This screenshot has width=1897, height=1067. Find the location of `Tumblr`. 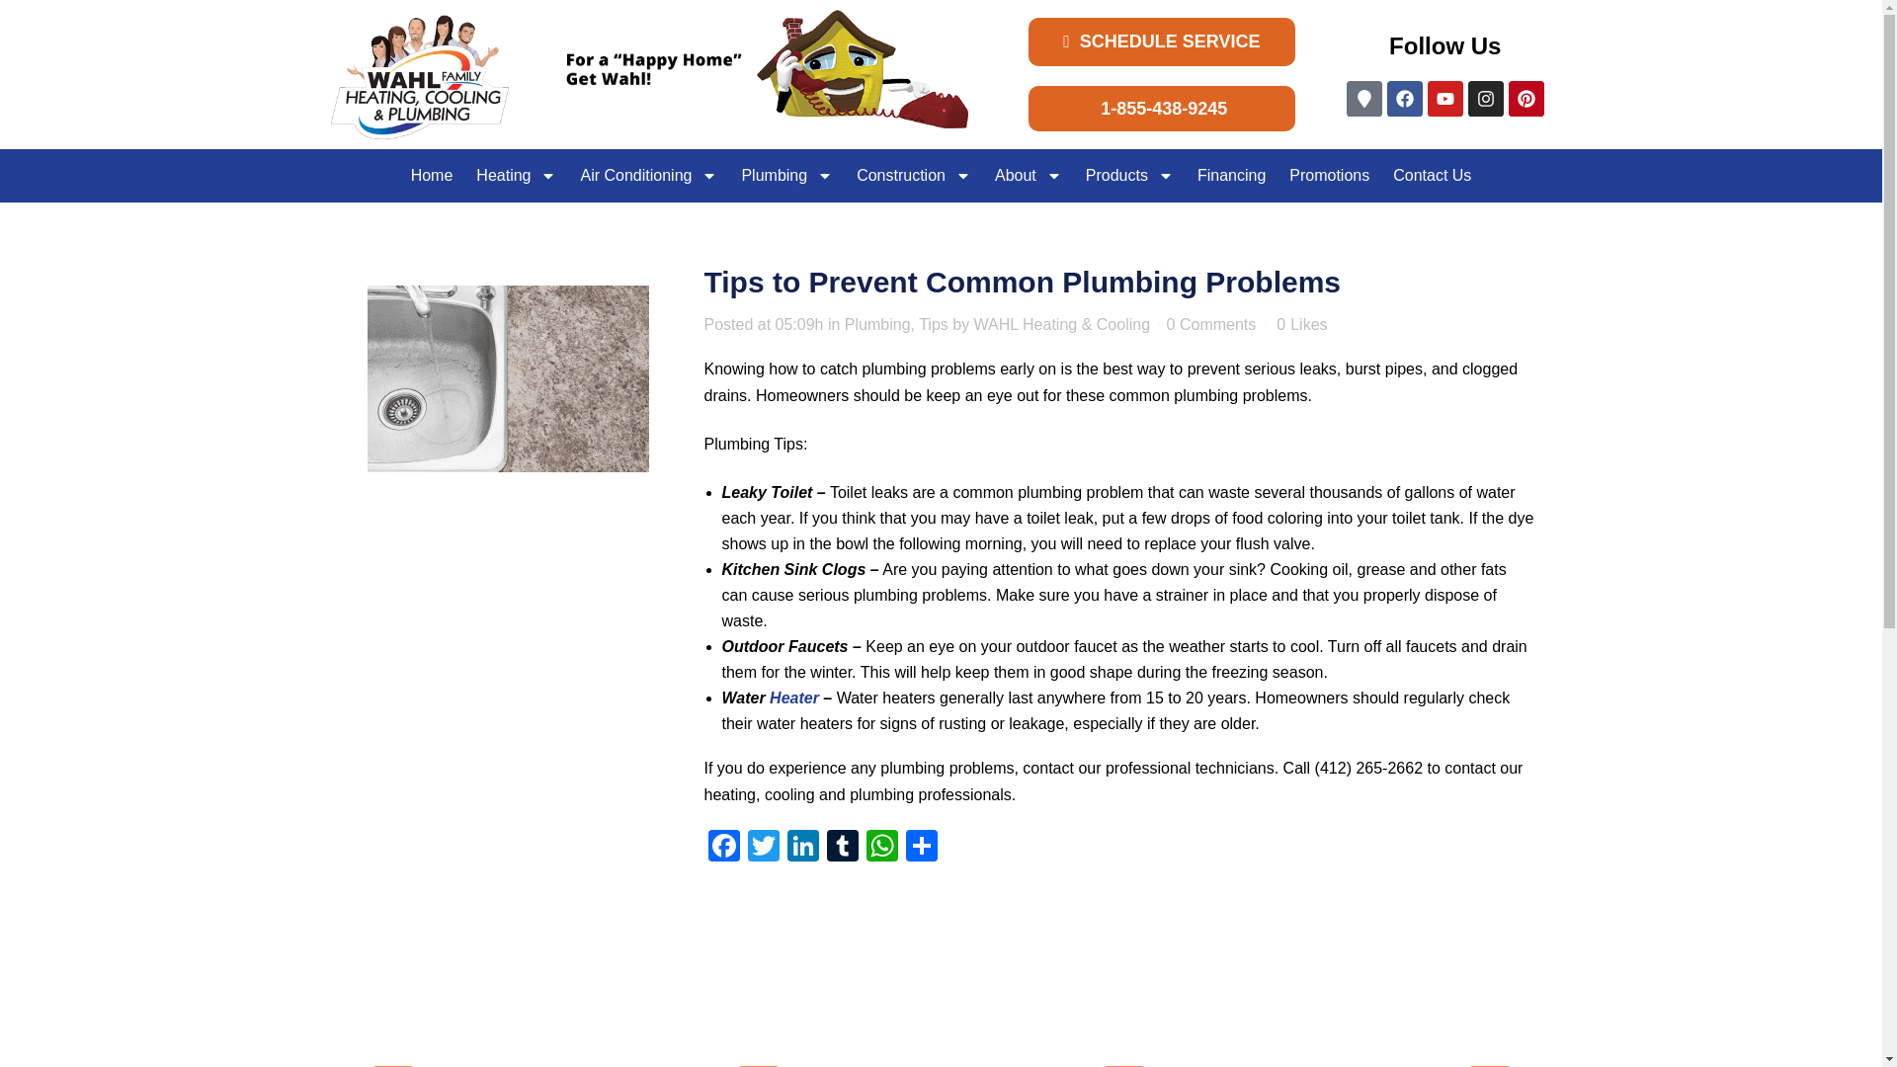

Tumblr is located at coordinates (841, 848).